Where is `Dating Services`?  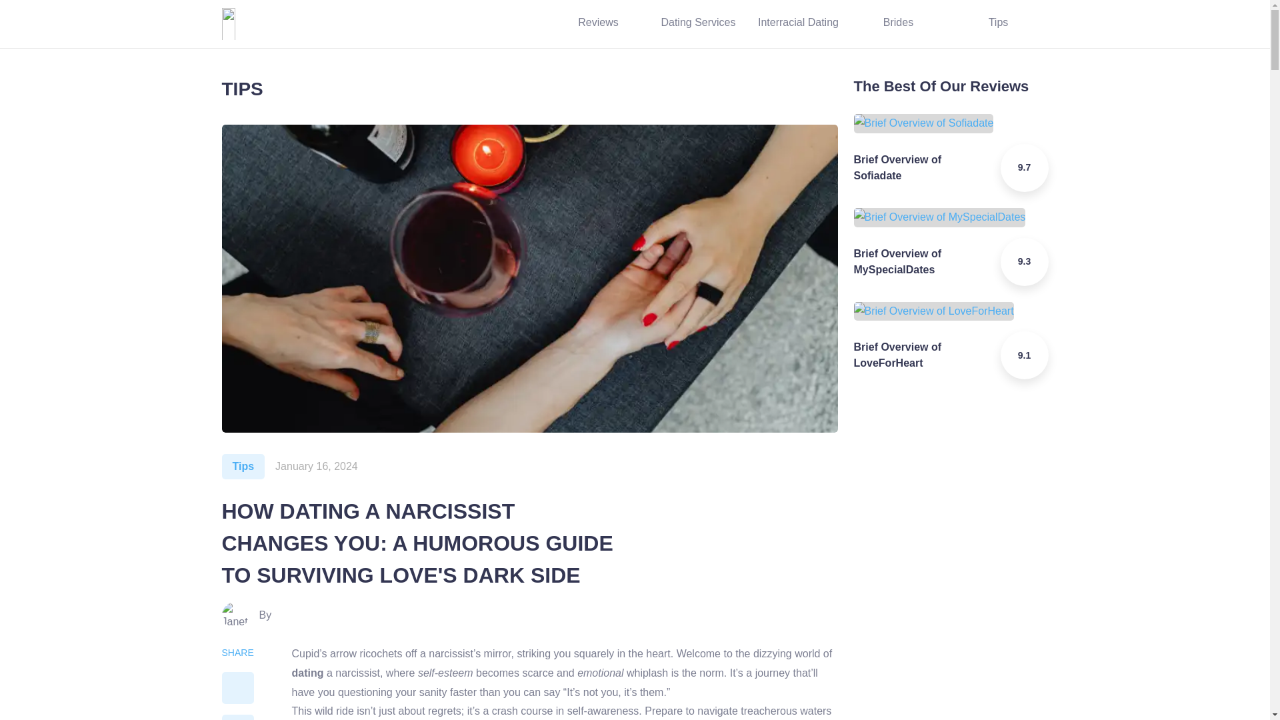
Dating Services is located at coordinates (697, 24).